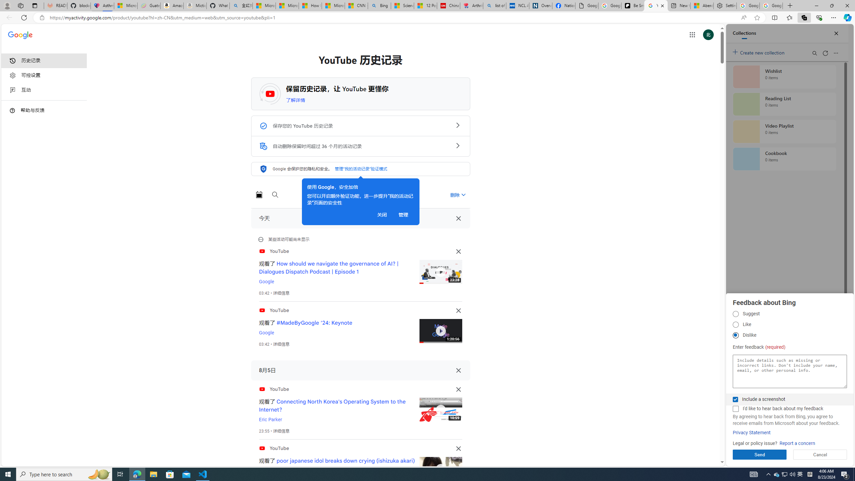 The width and height of the screenshot is (855, 481). What do you see at coordinates (759, 455) in the screenshot?
I see `Send` at bounding box center [759, 455].